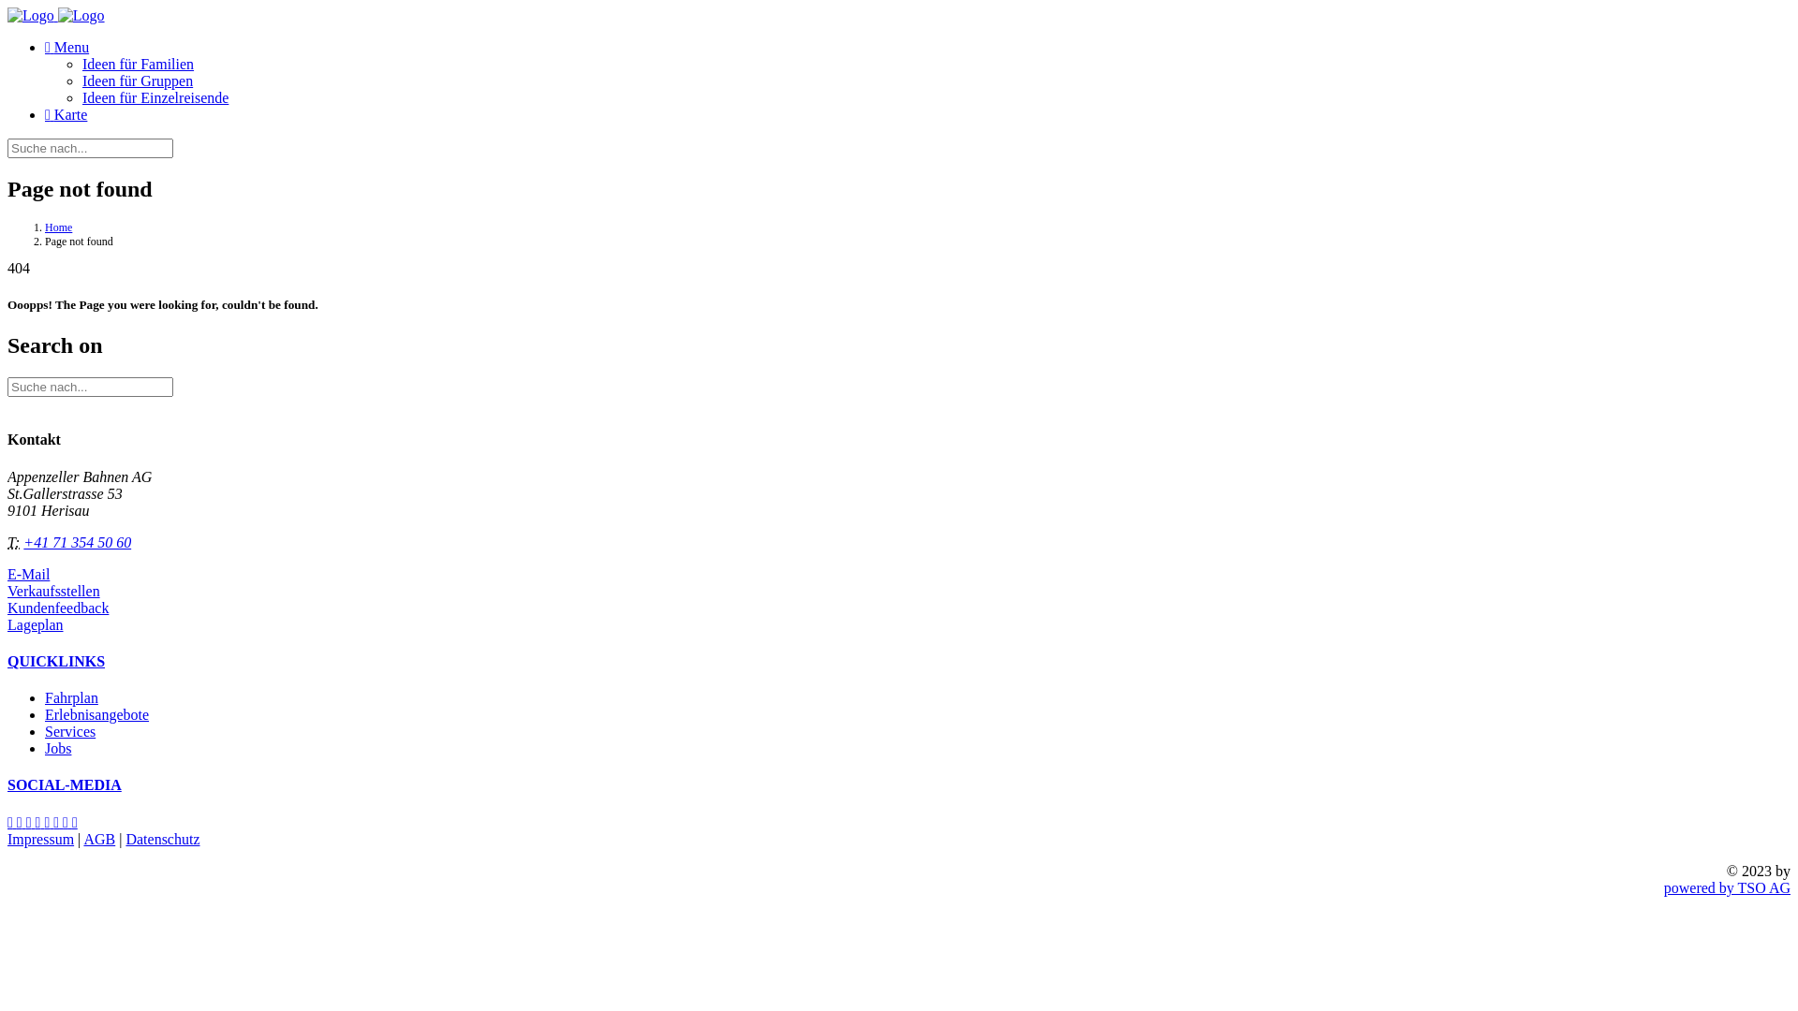 The image size is (1798, 1011). Describe the element at coordinates (41, 839) in the screenshot. I see `Impressum` at that location.